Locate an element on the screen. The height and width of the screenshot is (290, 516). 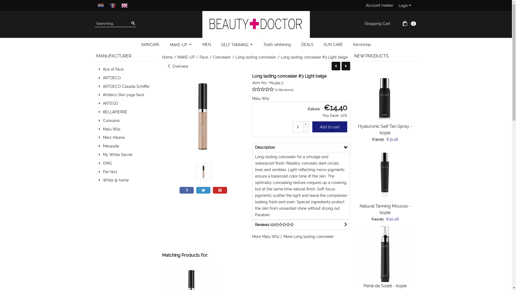
Home is located at coordinates (167, 58).